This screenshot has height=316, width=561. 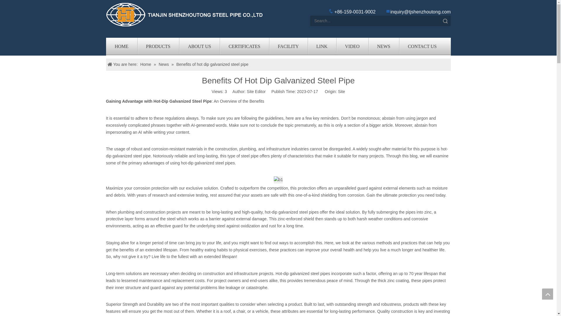 What do you see at coordinates (384, 47) in the screenshot?
I see `NEWS` at bounding box center [384, 47].